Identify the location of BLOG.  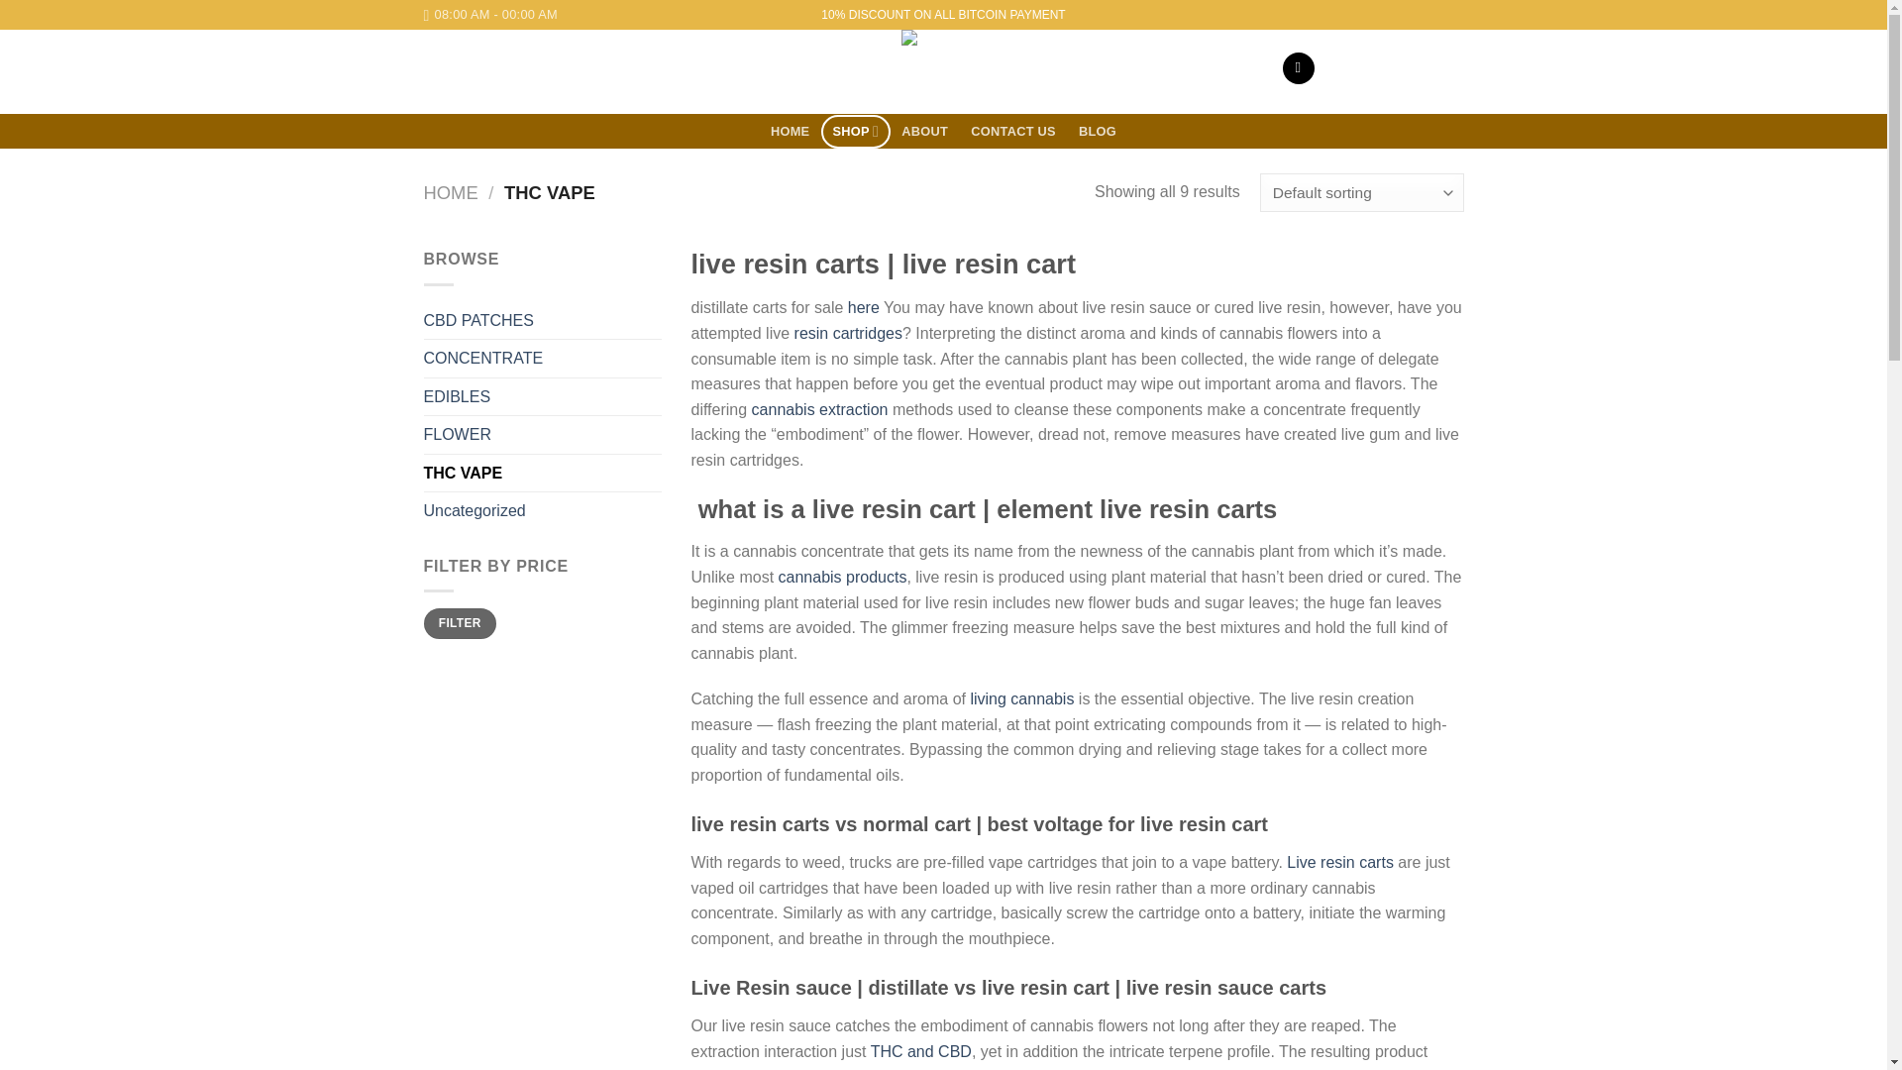
(1098, 132).